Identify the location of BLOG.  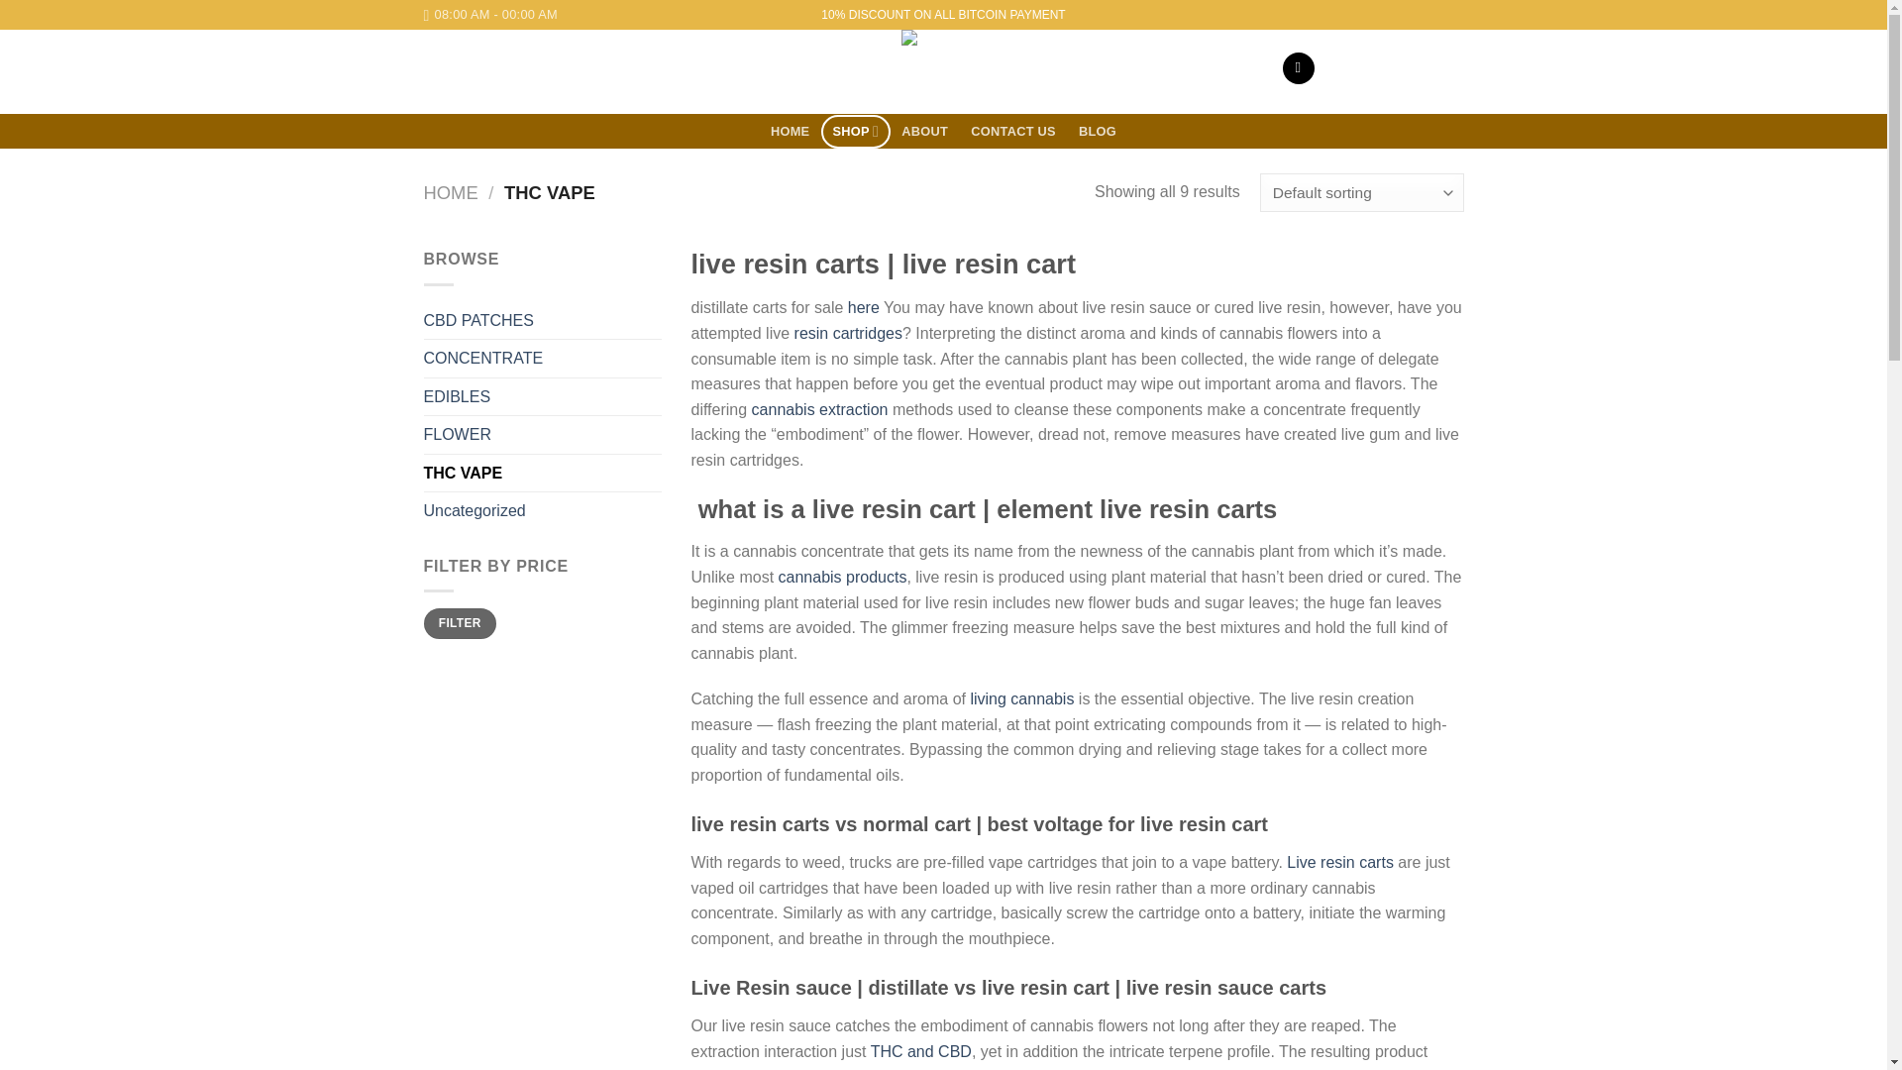
(1098, 132).